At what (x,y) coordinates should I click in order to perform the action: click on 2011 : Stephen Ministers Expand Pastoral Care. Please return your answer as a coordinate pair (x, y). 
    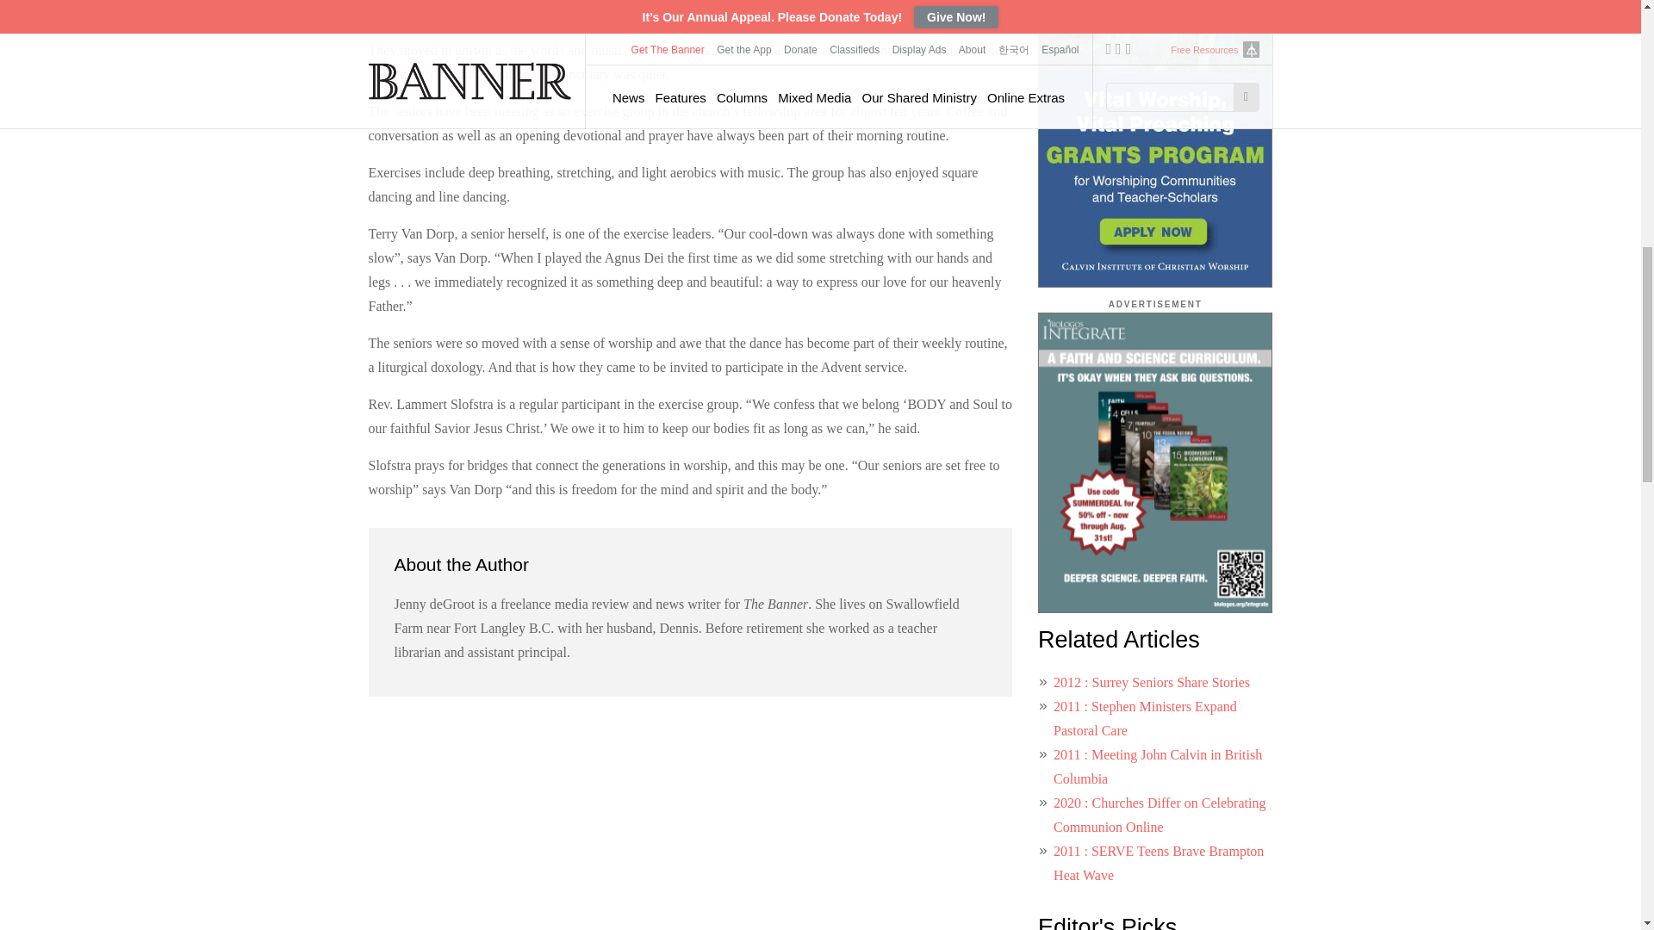
    Looking at the image, I should click on (1146, 718).